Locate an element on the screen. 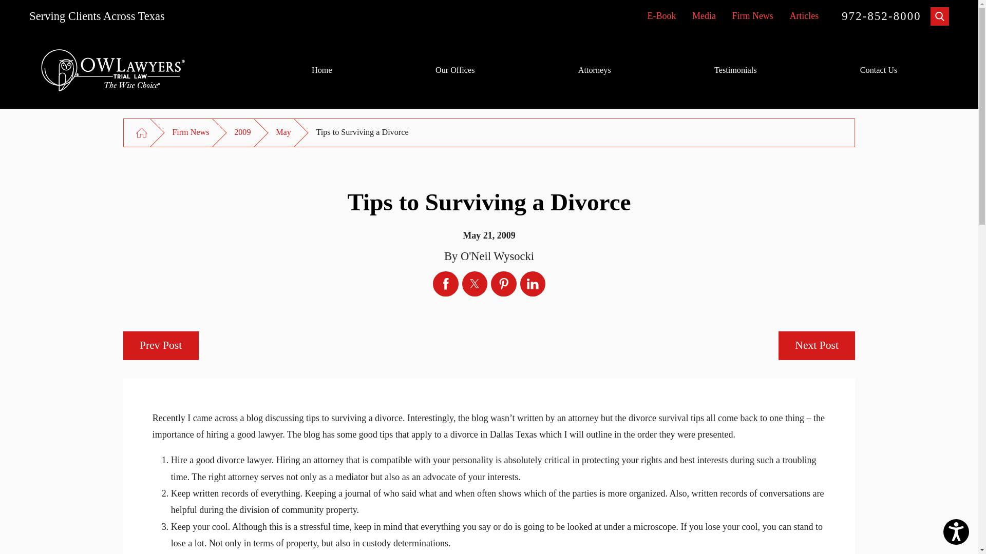 This screenshot has height=554, width=986. Testimonials is located at coordinates (735, 70).